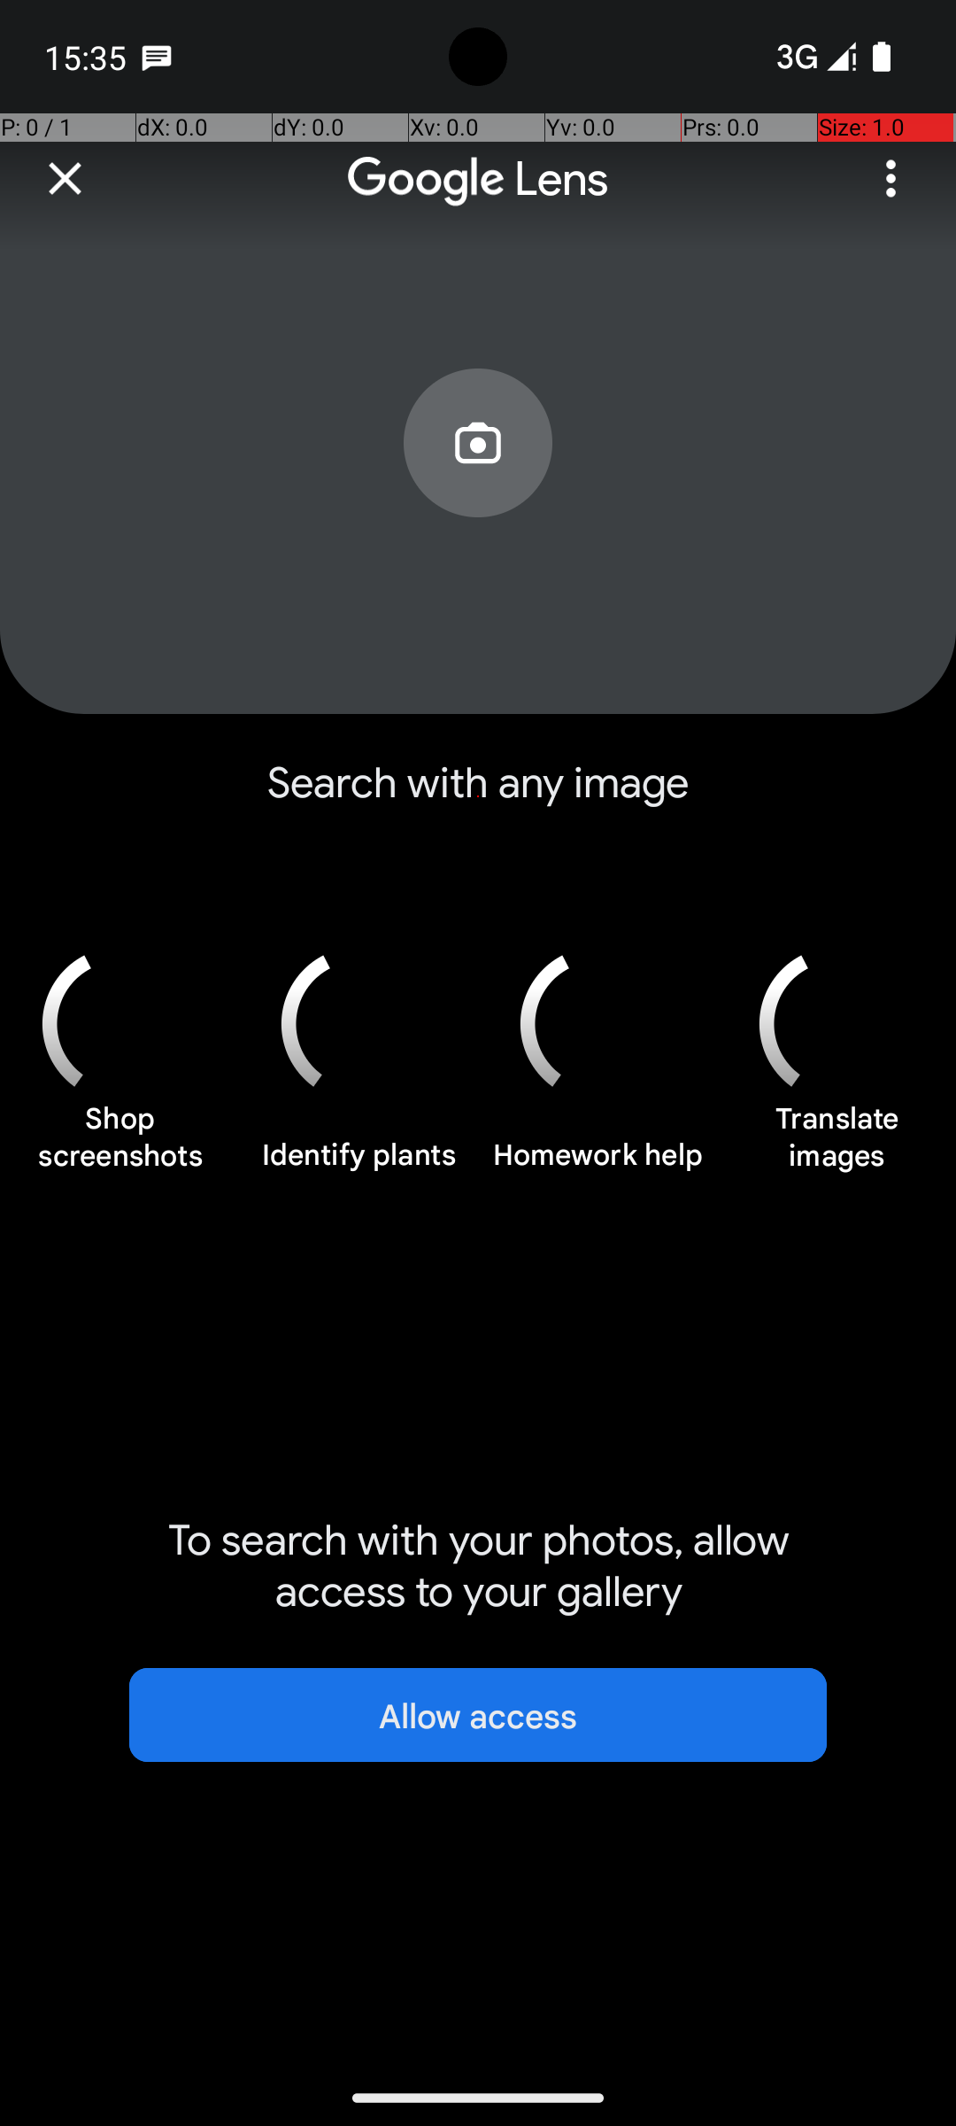 This screenshot has width=956, height=2126. What do you see at coordinates (597, 1165) in the screenshot?
I see `Homework help` at bounding box center [597, 1165].